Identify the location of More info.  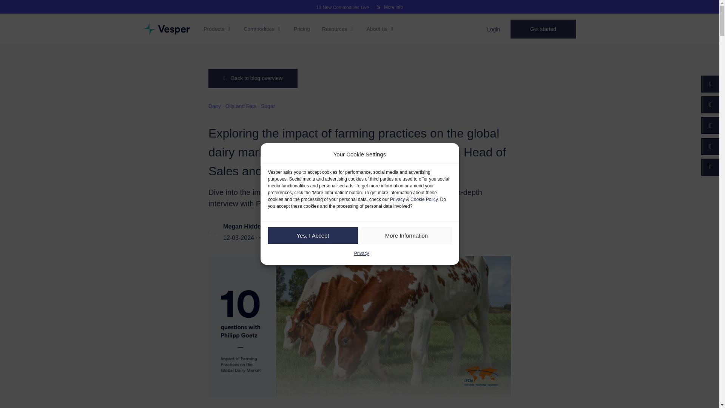
(390, 8).